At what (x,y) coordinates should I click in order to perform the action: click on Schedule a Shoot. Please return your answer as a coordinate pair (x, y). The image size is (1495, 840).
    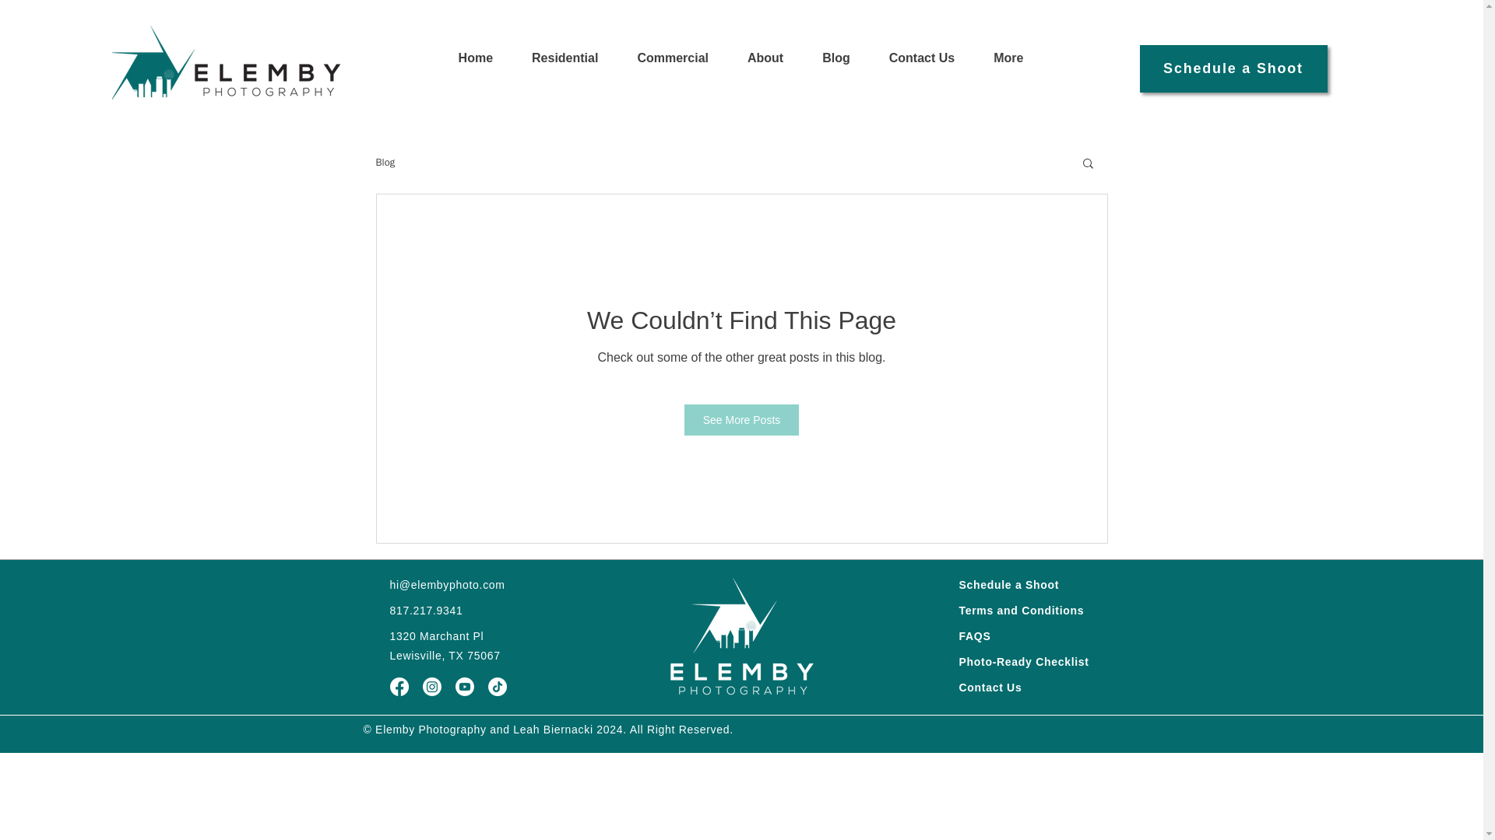
    Looking at the image, I should click on (1233, 68).